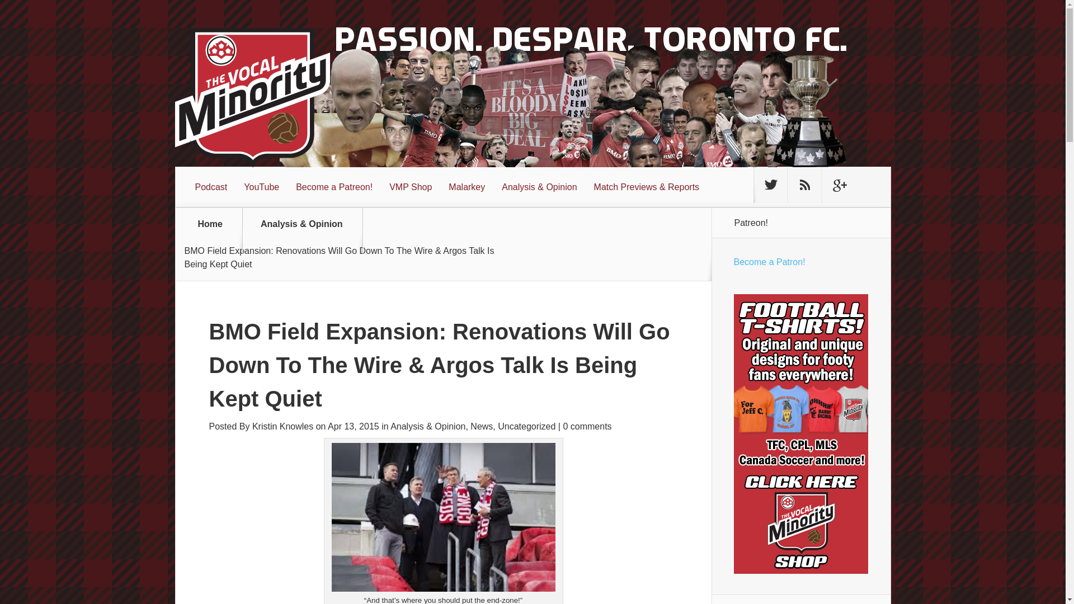  I want to click on News, so click(481, 426).